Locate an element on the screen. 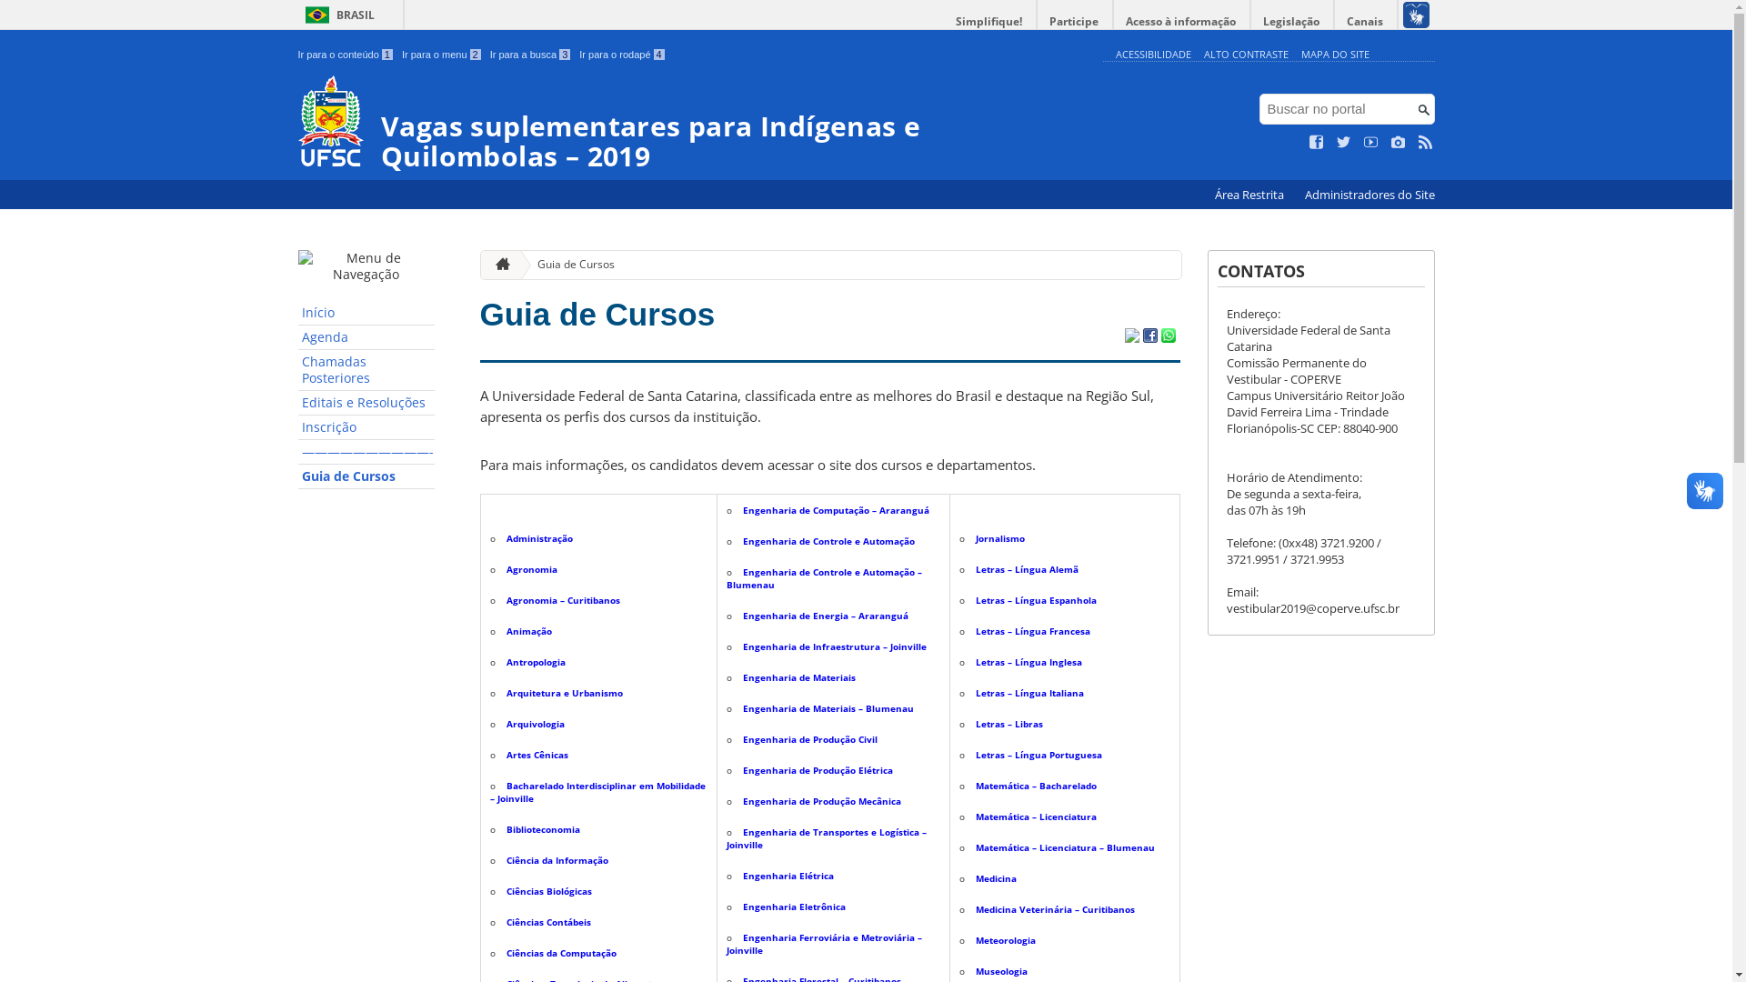 This screenshot has width=1746, height=982. Guia de Cursos is located at coordinates (598, 315).